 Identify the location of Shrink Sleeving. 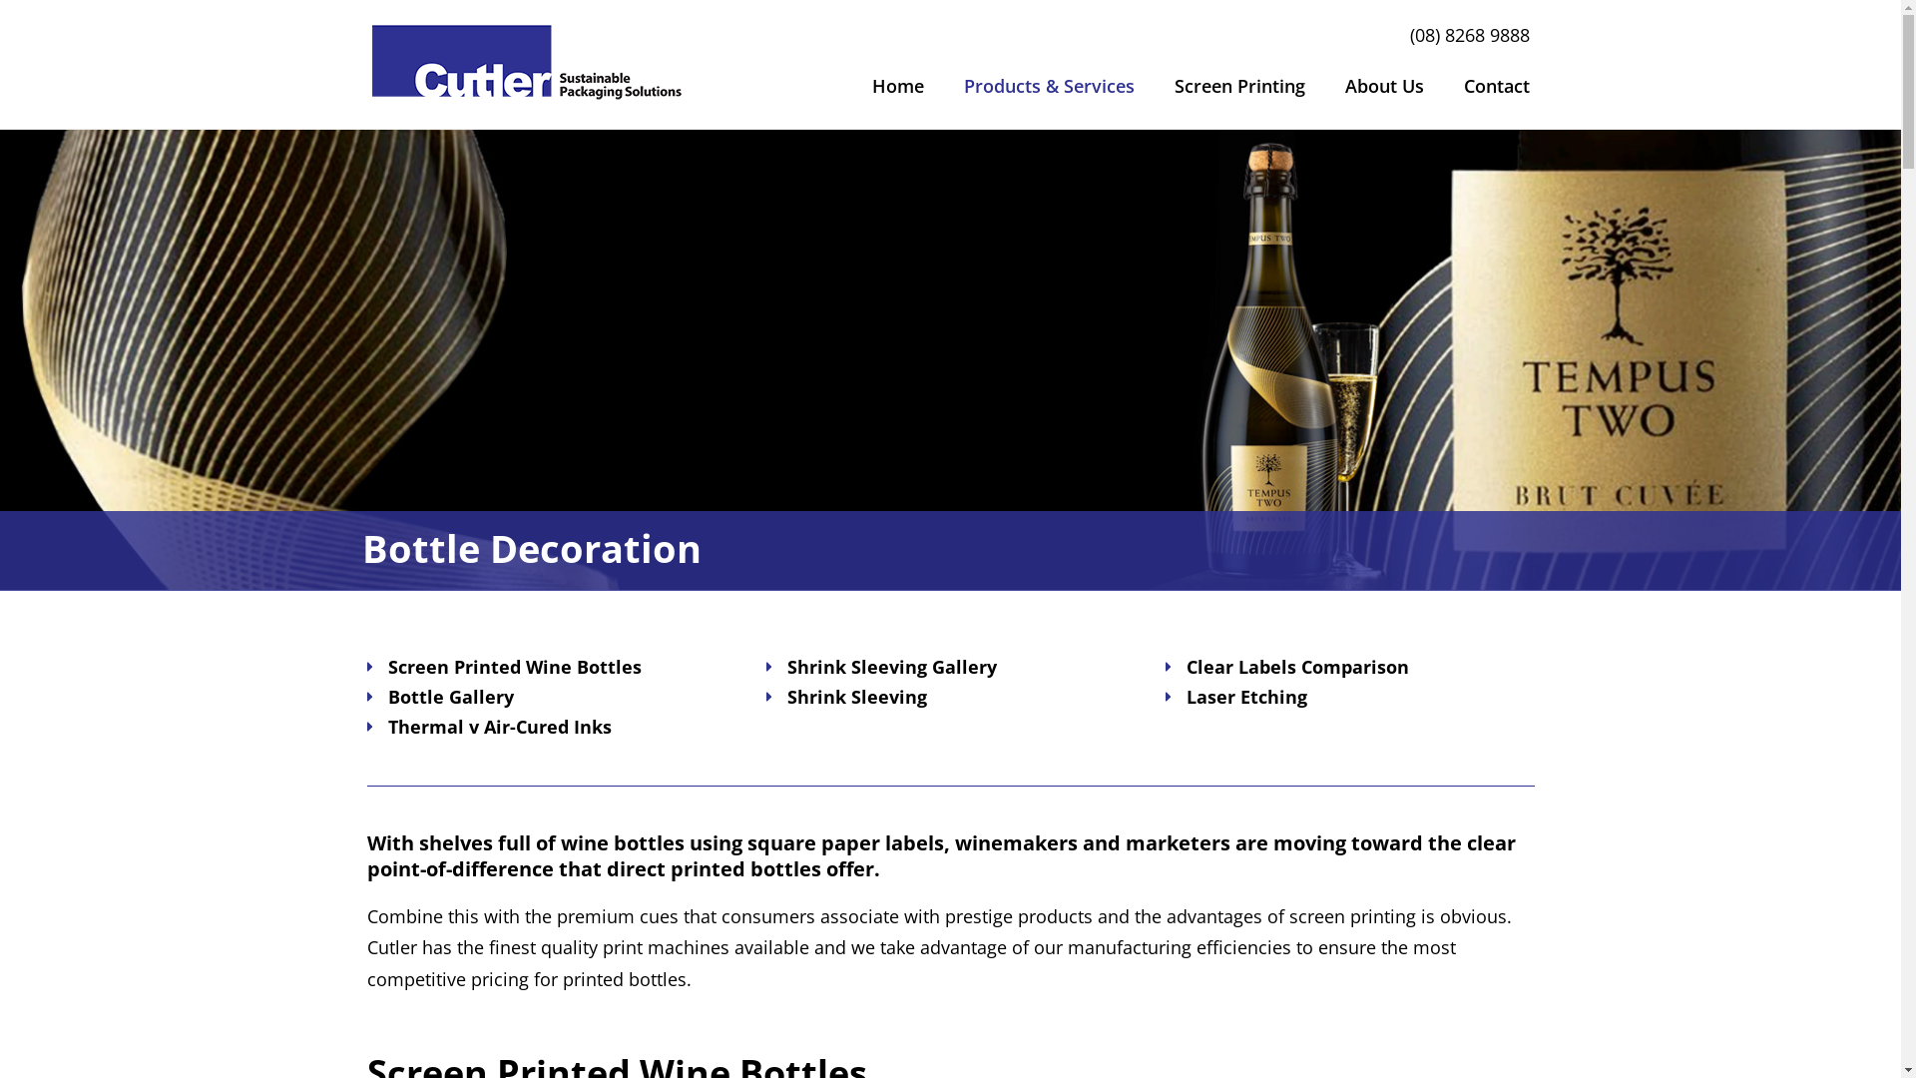
(856, 697).